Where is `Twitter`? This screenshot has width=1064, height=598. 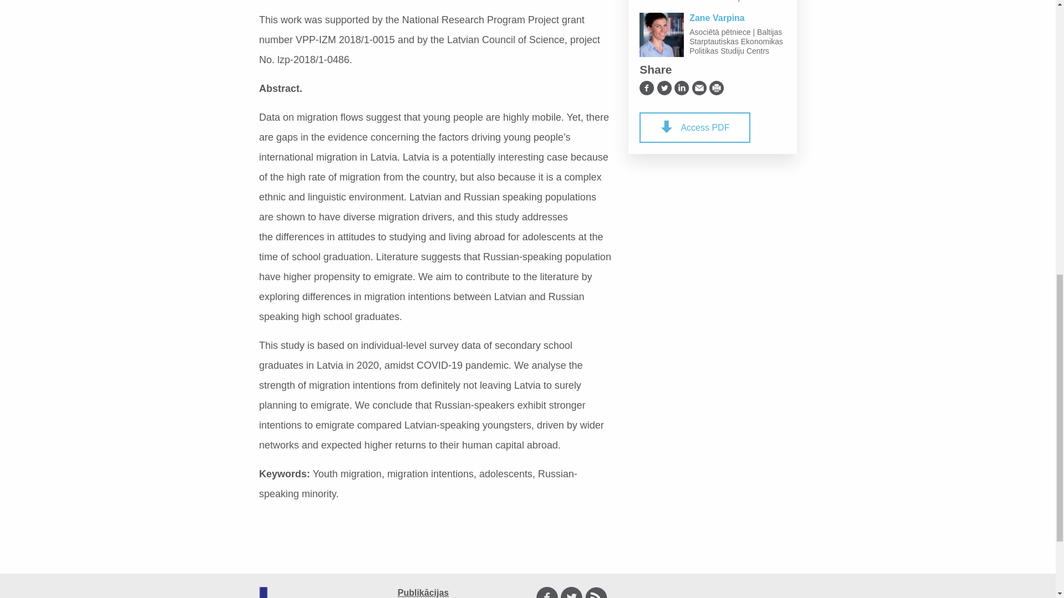 Twitter is located at coordinates (572, 592).